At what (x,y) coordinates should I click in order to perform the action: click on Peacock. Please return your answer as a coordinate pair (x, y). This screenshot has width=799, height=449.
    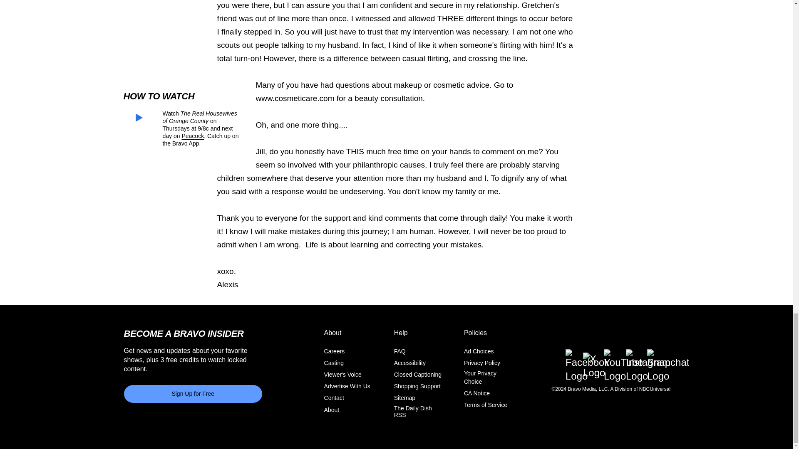
    Looking at the image, I should click on (192, 136).